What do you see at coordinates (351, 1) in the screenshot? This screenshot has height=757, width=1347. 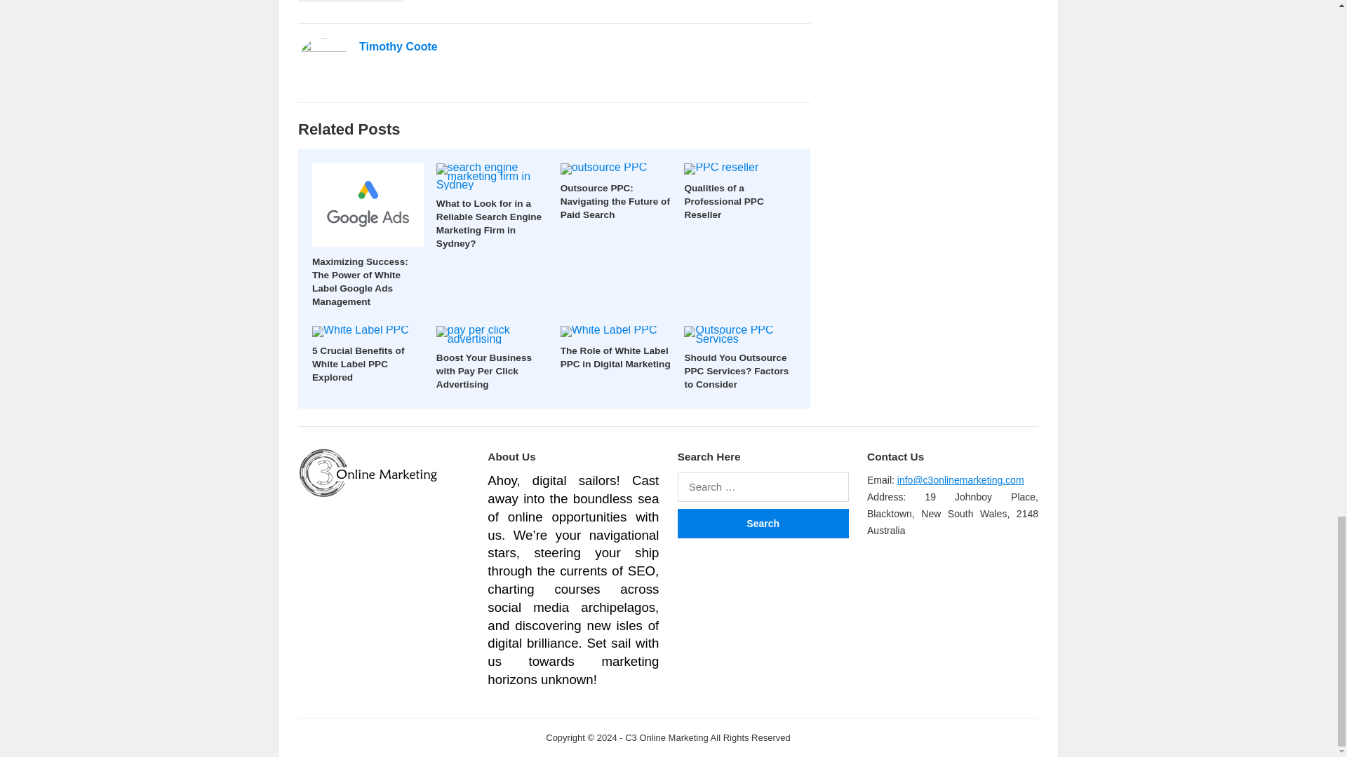 I see `White Label Pay per Click` at bounding box center [351, 1].